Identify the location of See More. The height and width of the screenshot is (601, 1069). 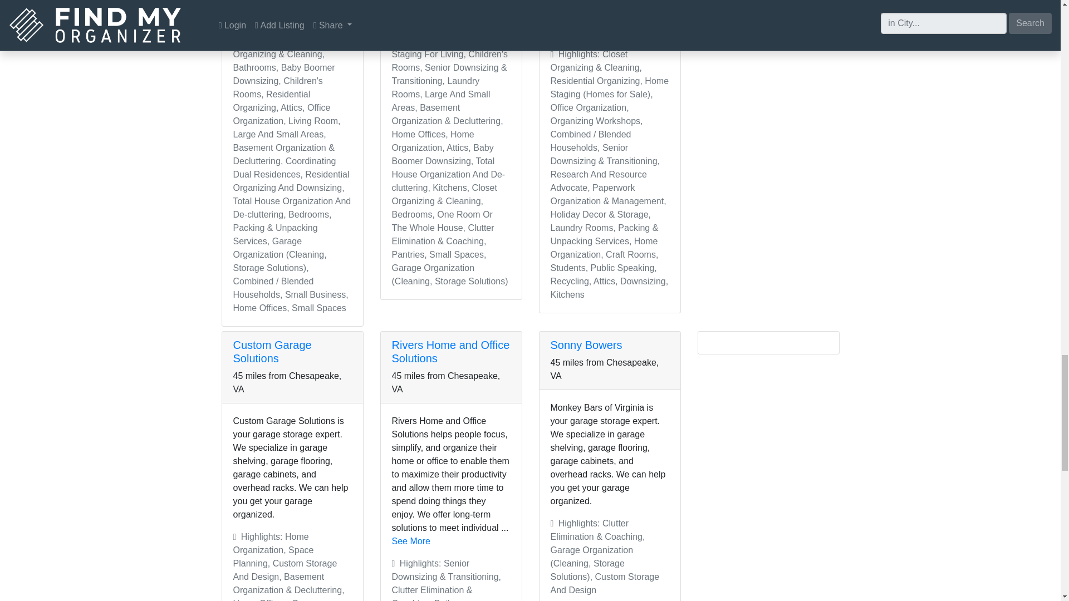
(285, 18).